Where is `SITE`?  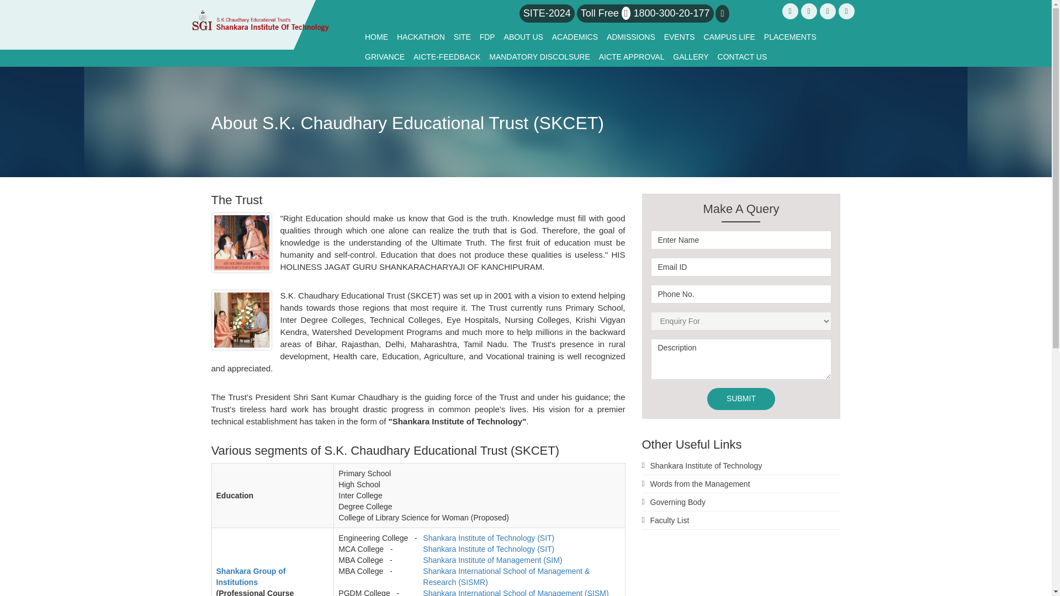
SITE is located at coordinates (462, 36).